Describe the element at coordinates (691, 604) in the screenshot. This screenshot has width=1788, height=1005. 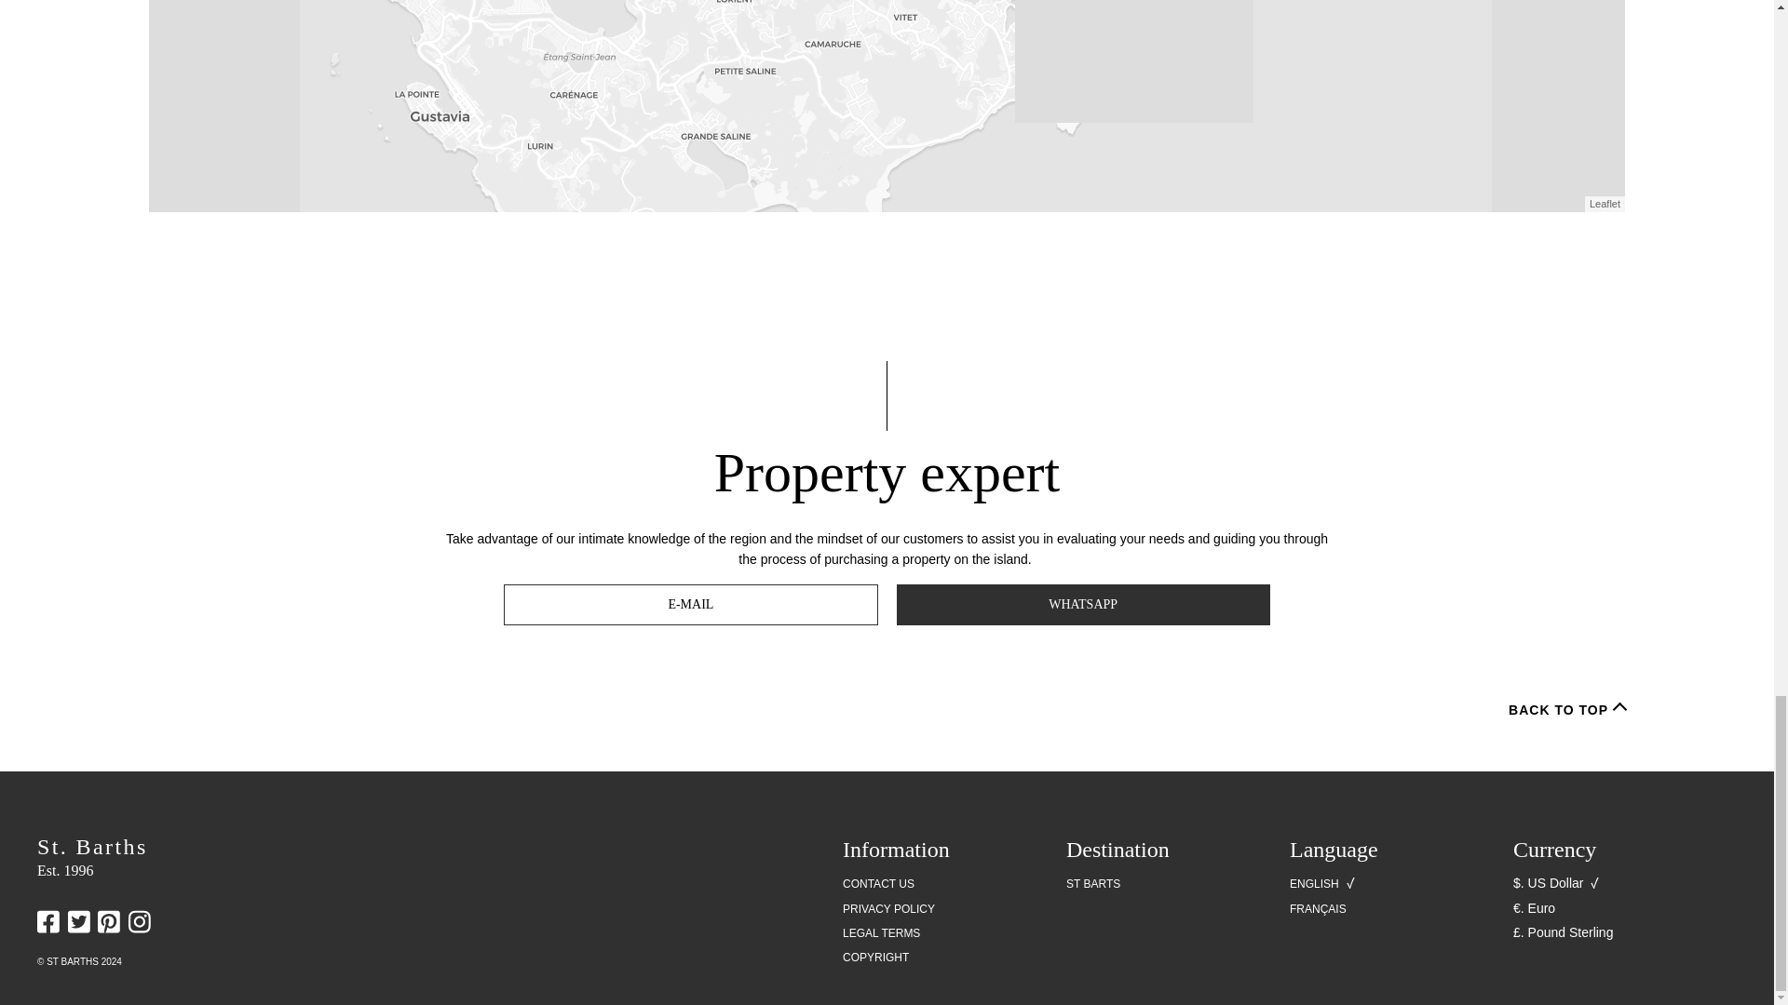
I see `E-MAIL` at that location.